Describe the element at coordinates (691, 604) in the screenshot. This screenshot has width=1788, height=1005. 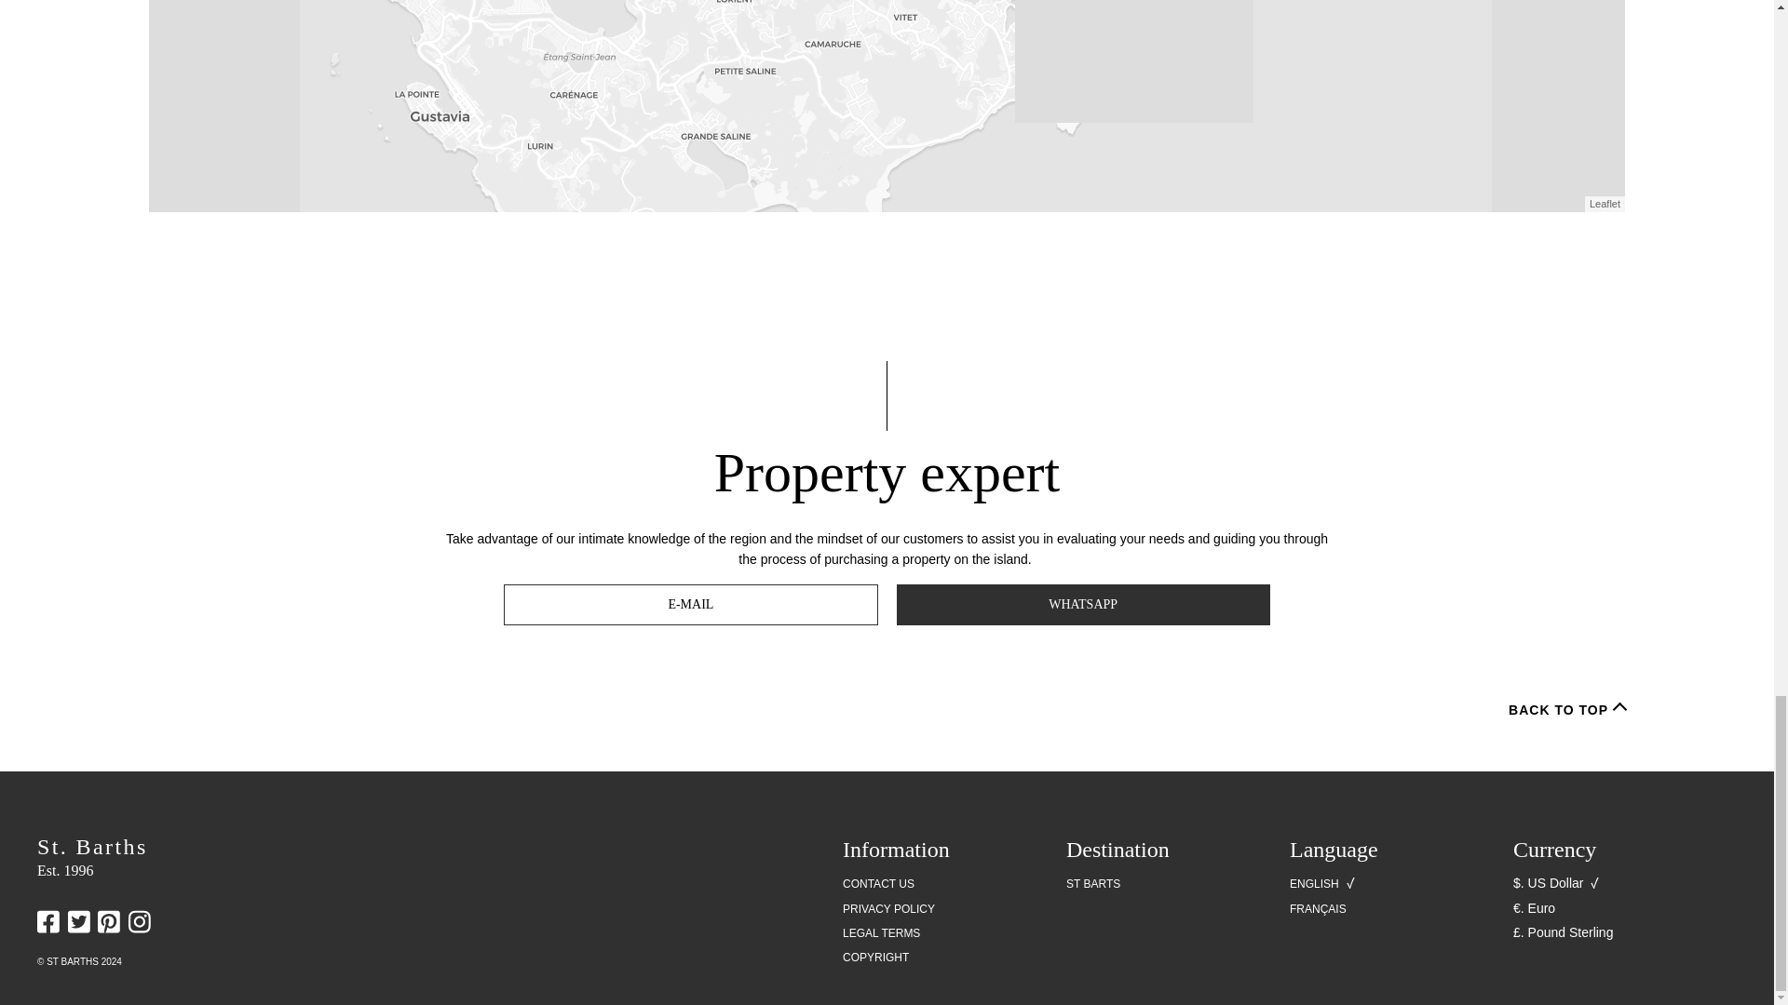
I see `E-MAIL` at that location.